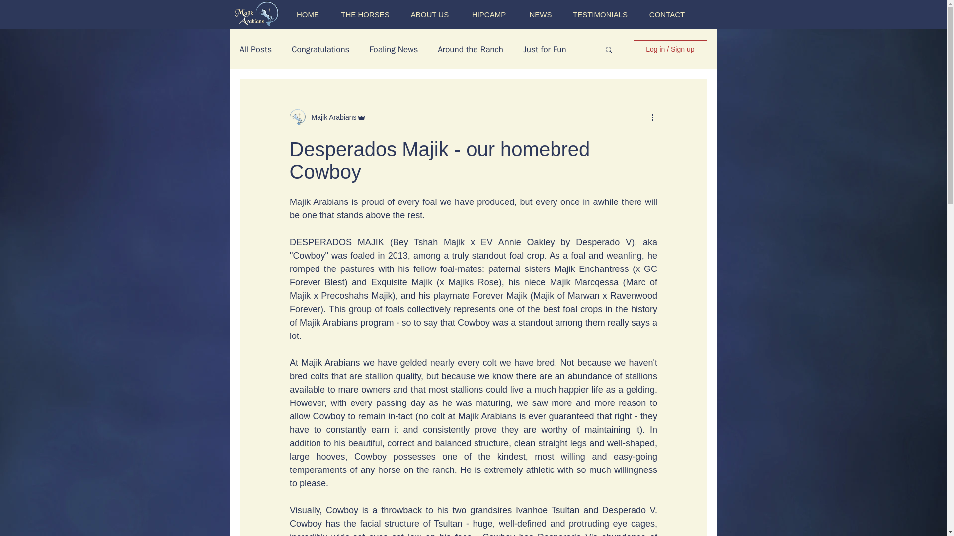 The image size is (954, 536). Describe the element at coordinates (308, 15) in the screenshot. I see `HOME` at that location.